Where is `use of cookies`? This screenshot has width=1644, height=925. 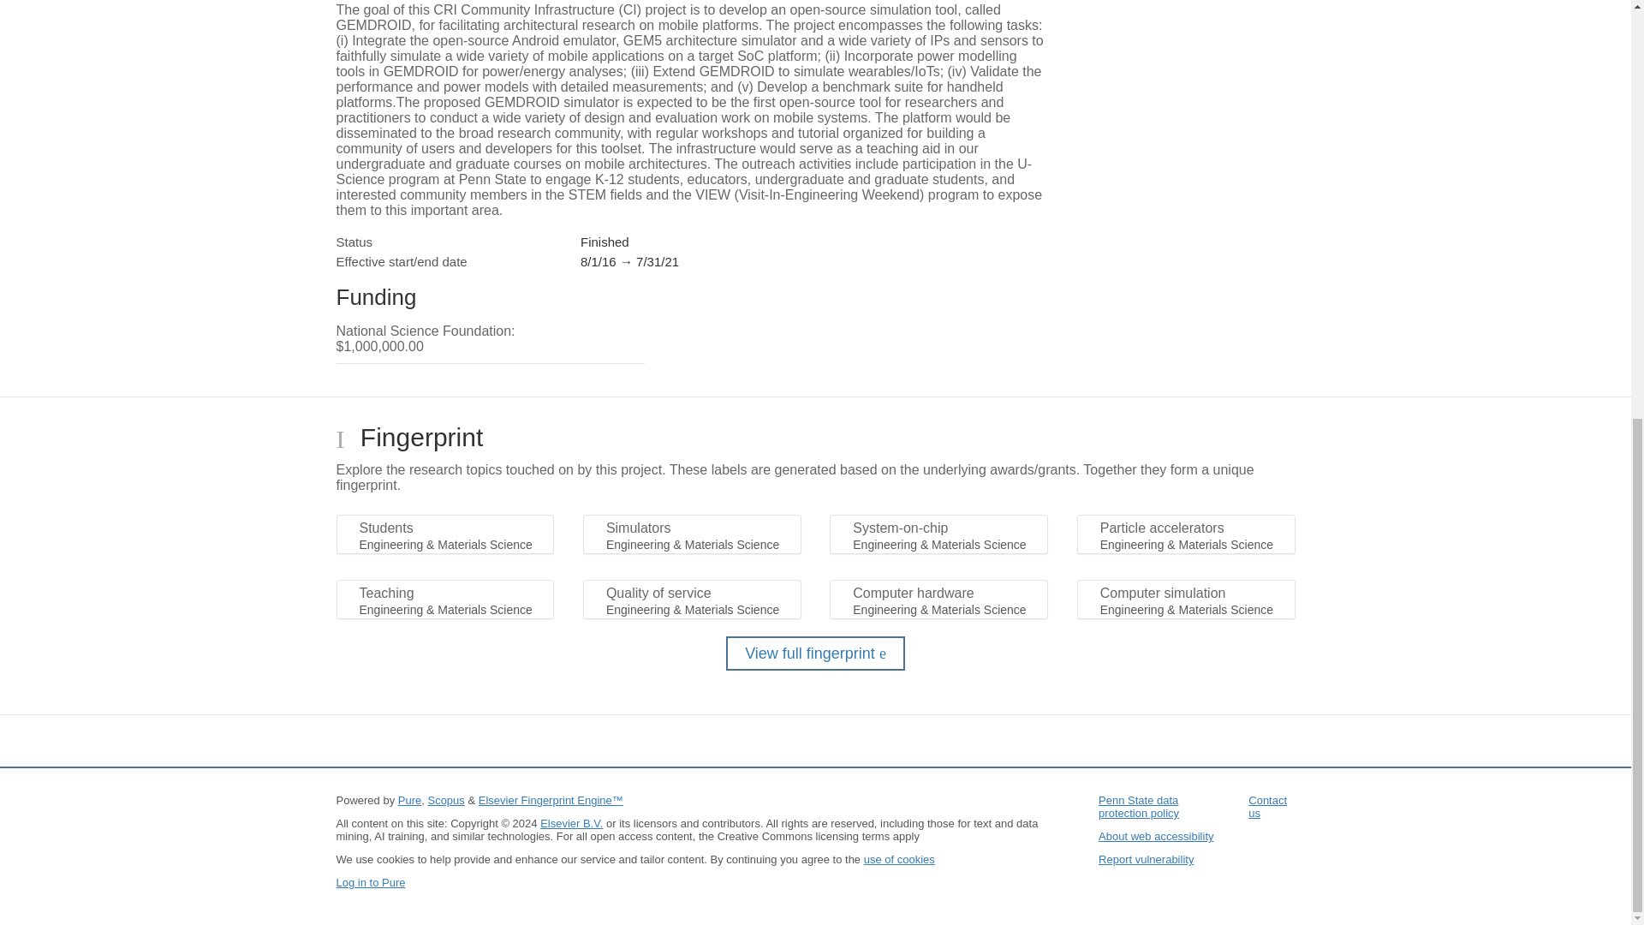
use of cookies is located at coordinates (899, 858).